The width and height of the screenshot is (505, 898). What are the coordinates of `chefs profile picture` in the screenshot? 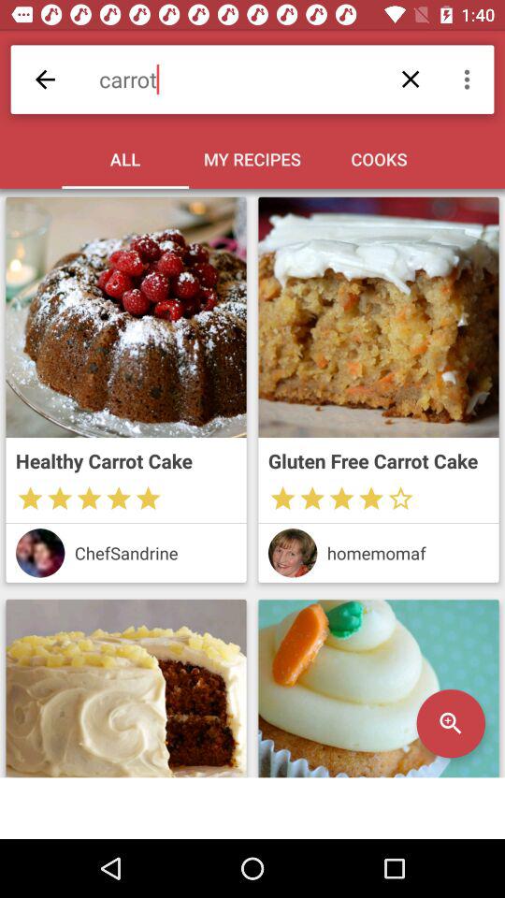 It's located at (39, 553).